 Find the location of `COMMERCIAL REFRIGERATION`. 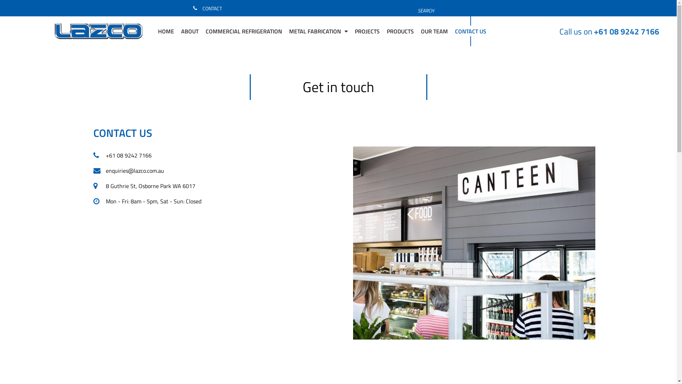

COMMERCIAL REFRIGERATION is located at coordinates (244, 31).